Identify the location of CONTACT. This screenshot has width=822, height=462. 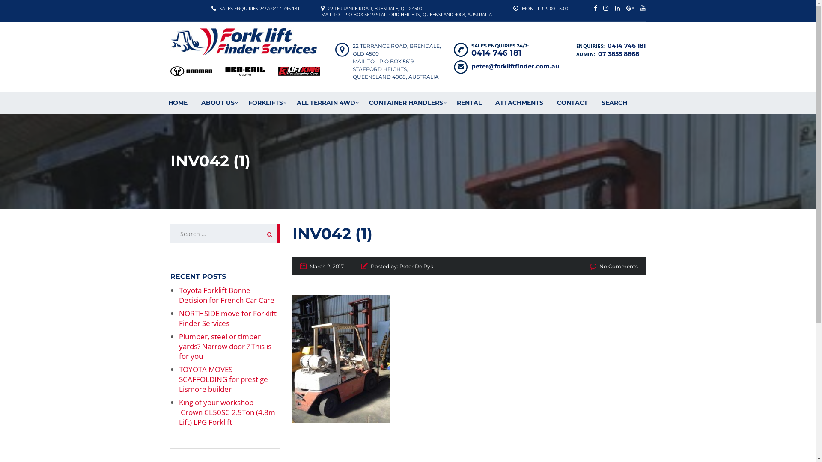
(572, 103).